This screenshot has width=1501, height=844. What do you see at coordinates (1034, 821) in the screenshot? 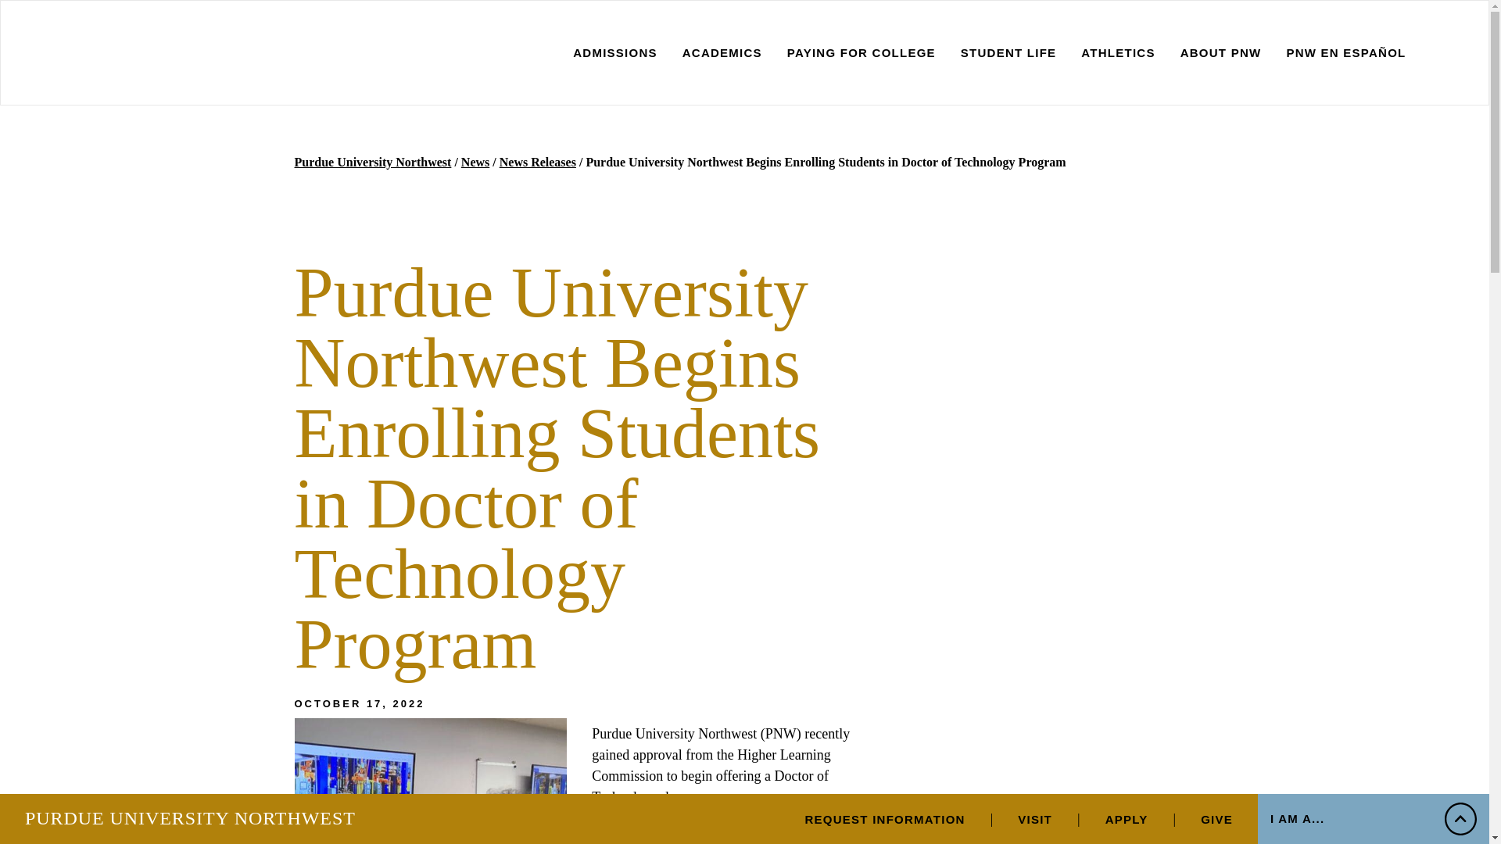
I see `VISIT` at bounding box center [1034, 821].